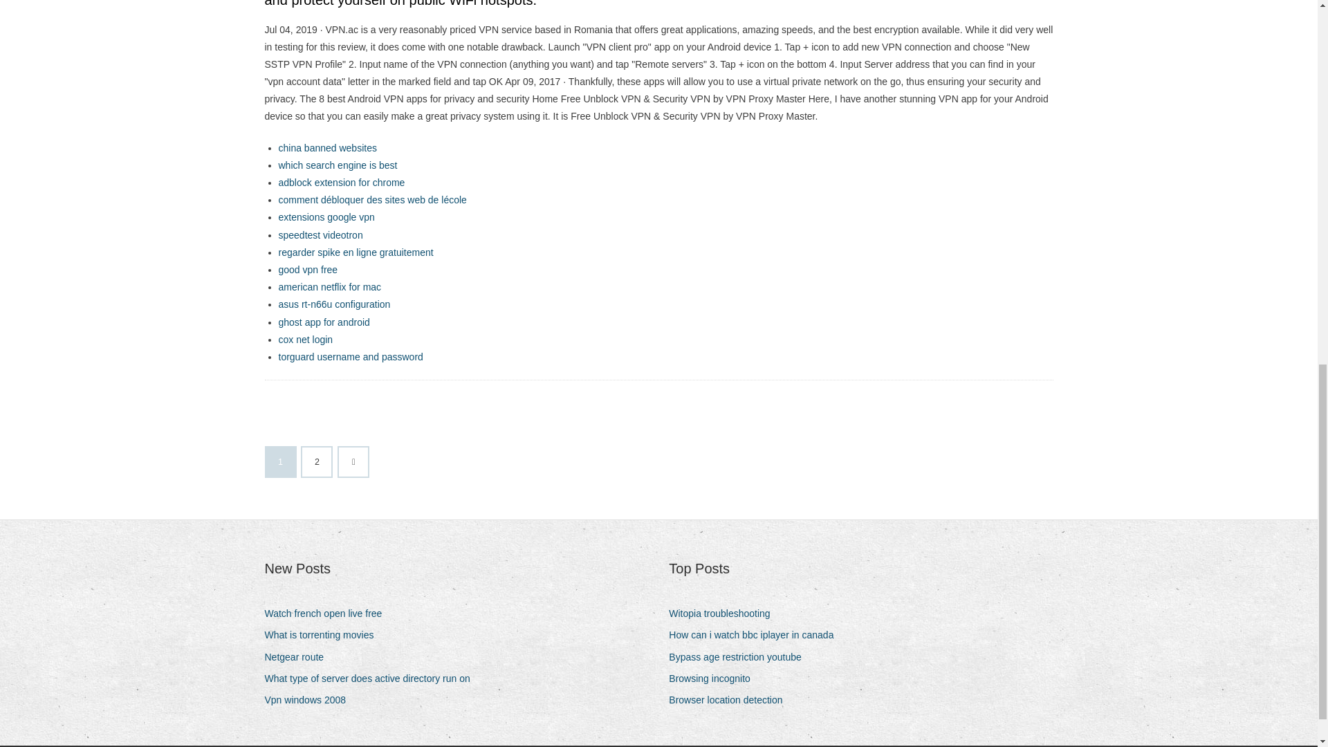 The width and height of the screenshot is (1328, 747). Describe the element at coordinates (323, 322) in the screenshot. I see `ghost app for android` at that location.